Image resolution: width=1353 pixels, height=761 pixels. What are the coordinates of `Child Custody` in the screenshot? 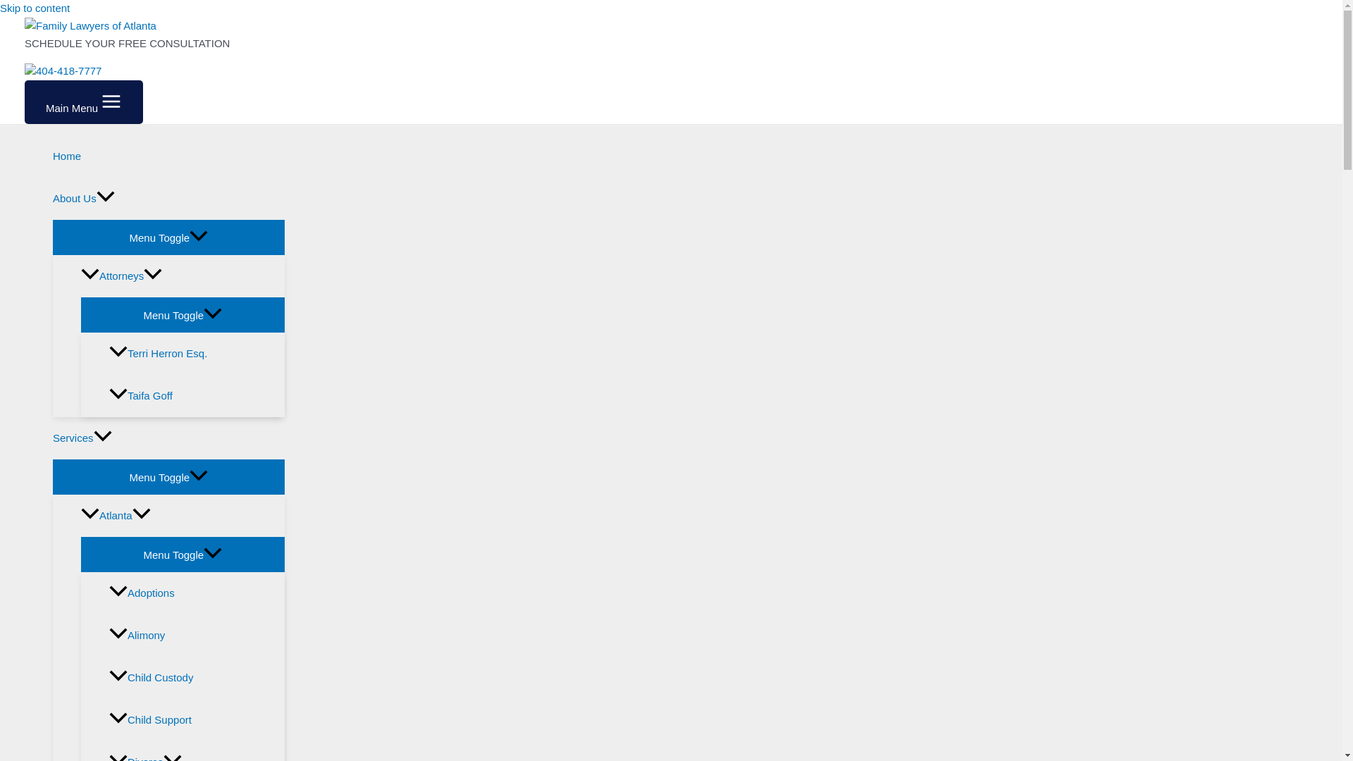 It's located at (197, 678).